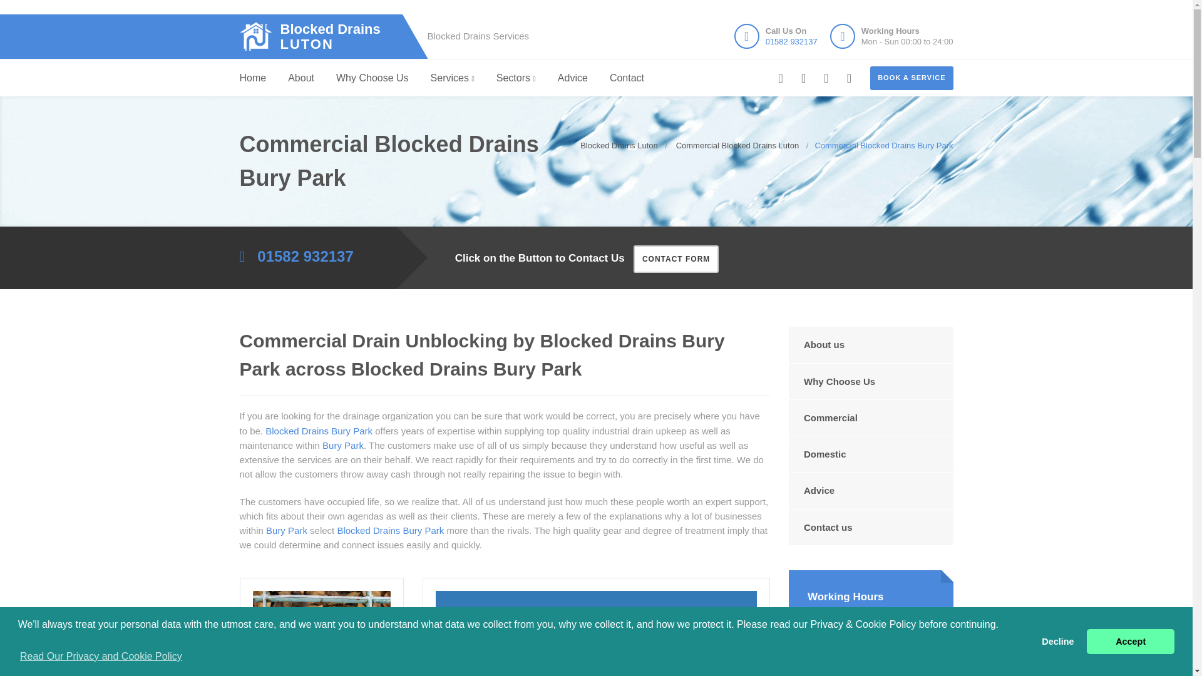 This screenshot has width=1202, height=676. Describe the element at coordinates (1058, 642) in the screenshot. I see `Why Choose Us` at that location.